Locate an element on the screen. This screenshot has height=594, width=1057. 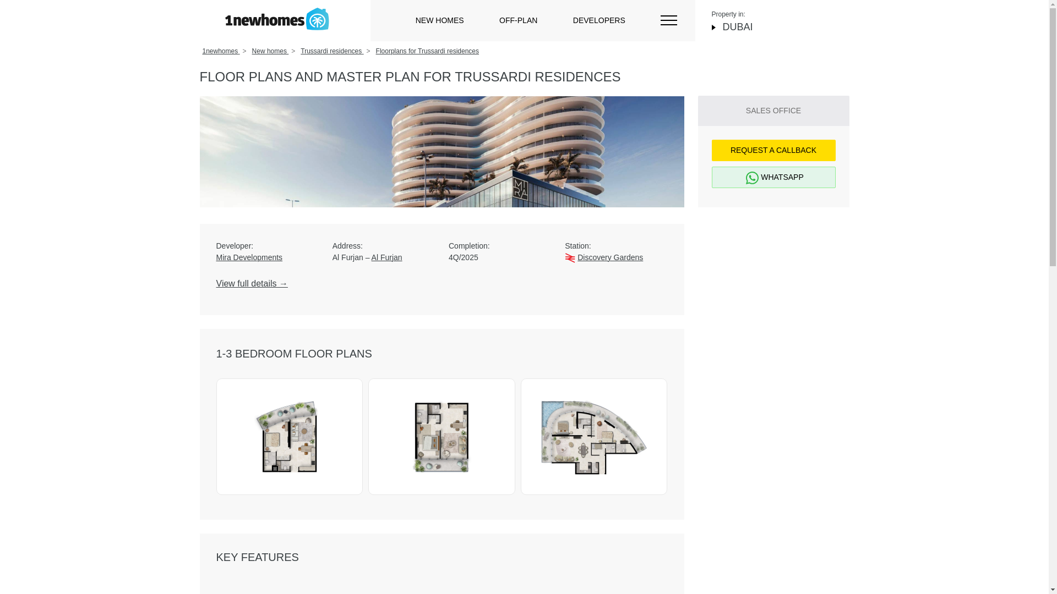
DEVELOPERS is located at coordinates (599, 20).